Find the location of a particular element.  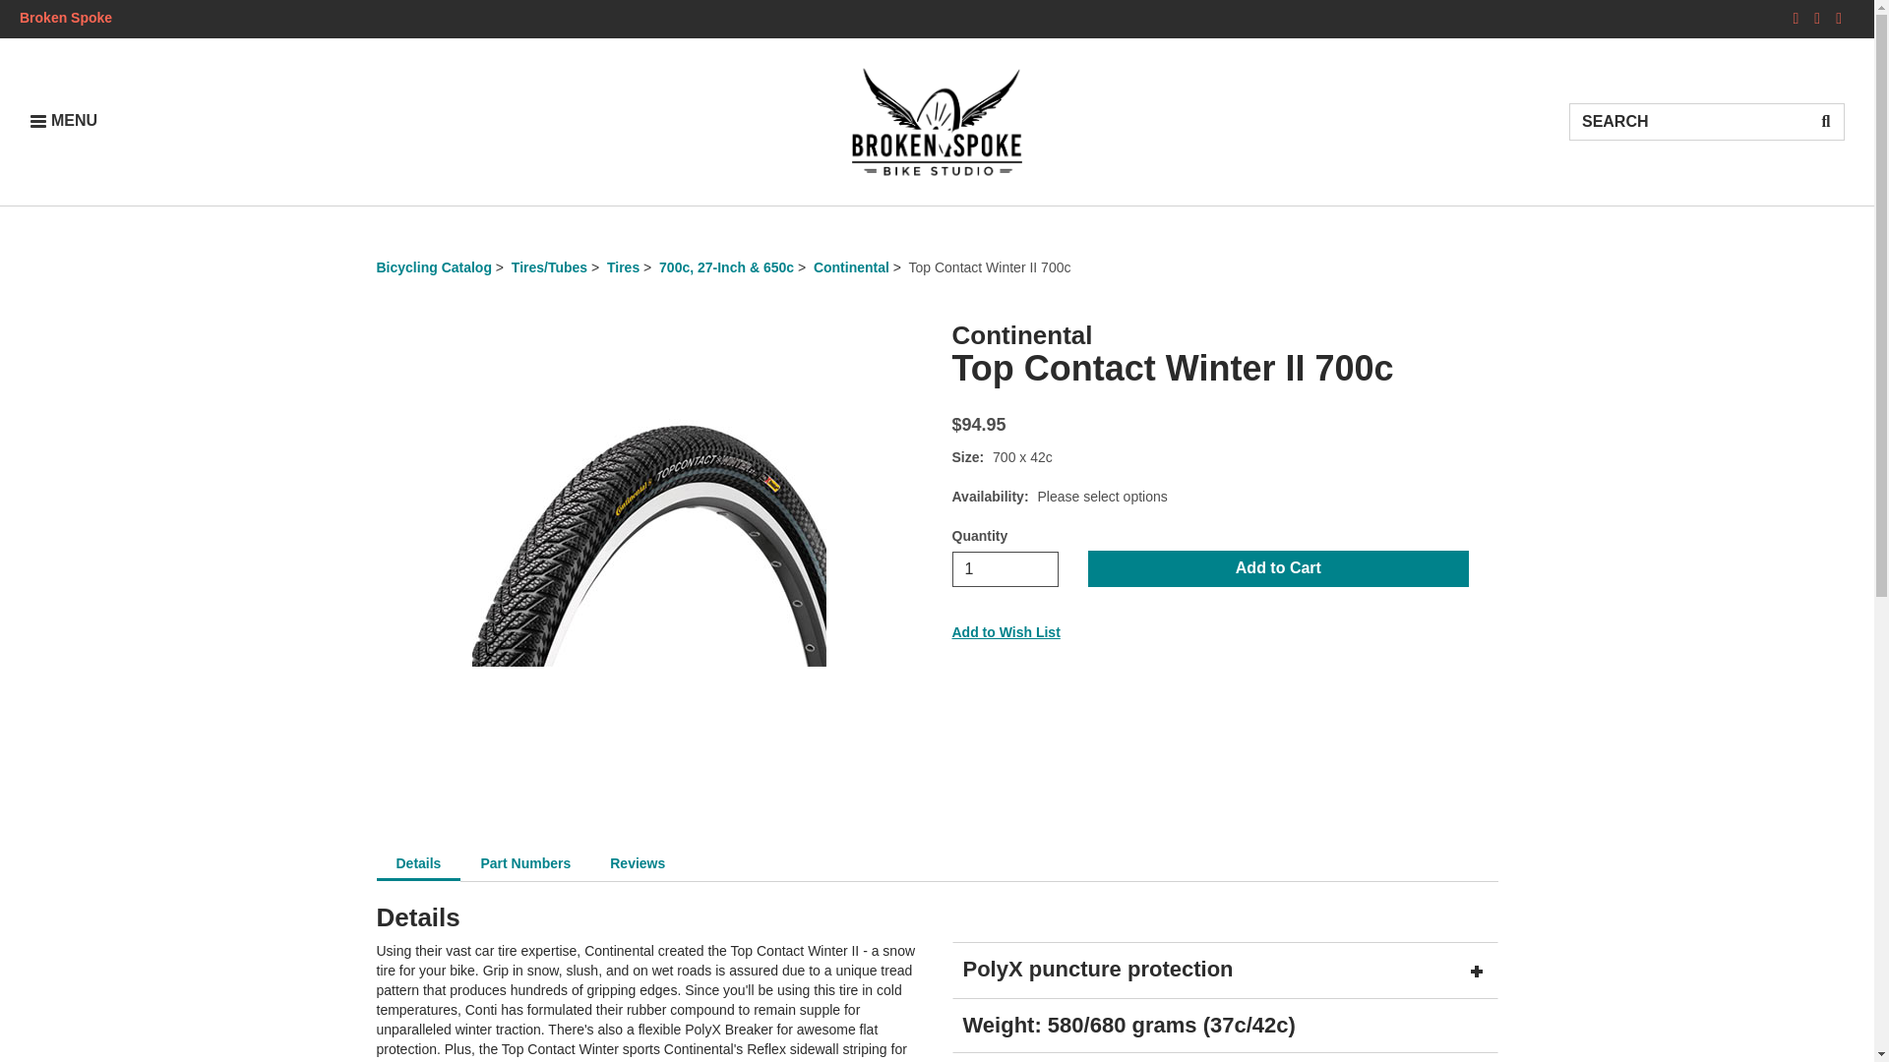

Search is located at coordinates (1825, 121).